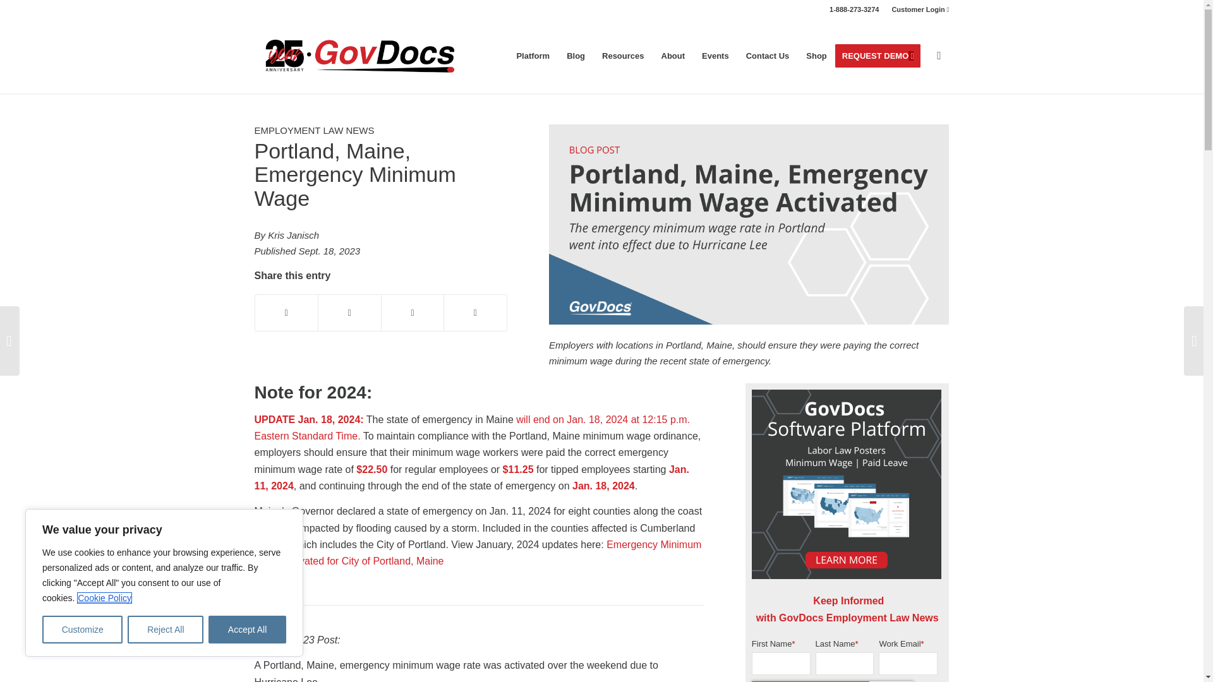  Describe the element at coordinates (533, 56) in the screenshot. I see `Platform` at that location.